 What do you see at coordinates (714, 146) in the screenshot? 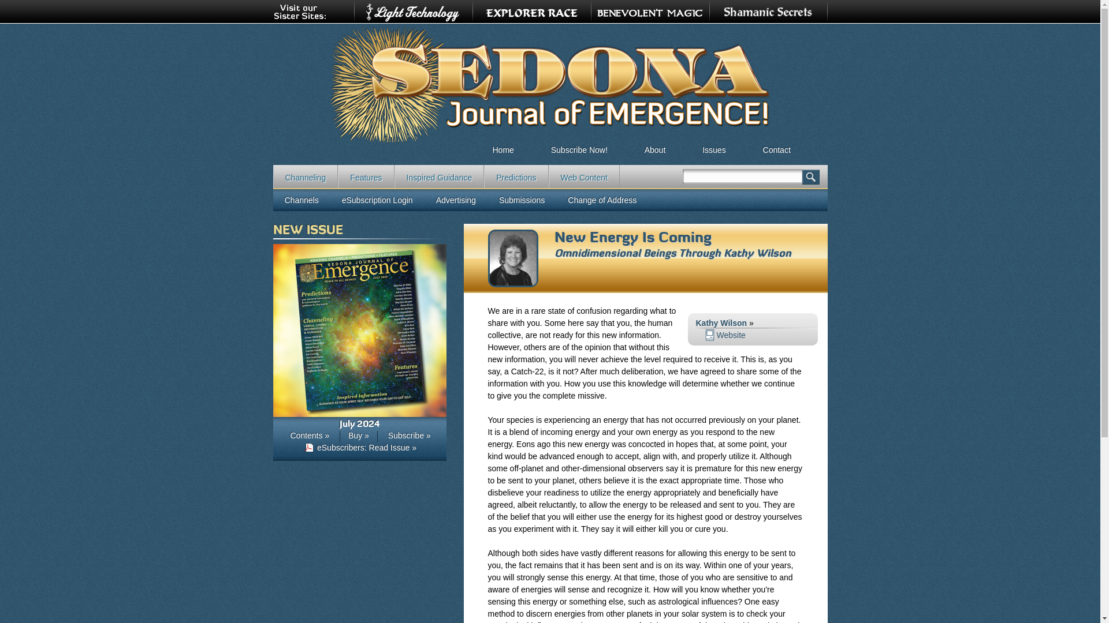
I see `Issues` at bounding box center [714, 146].